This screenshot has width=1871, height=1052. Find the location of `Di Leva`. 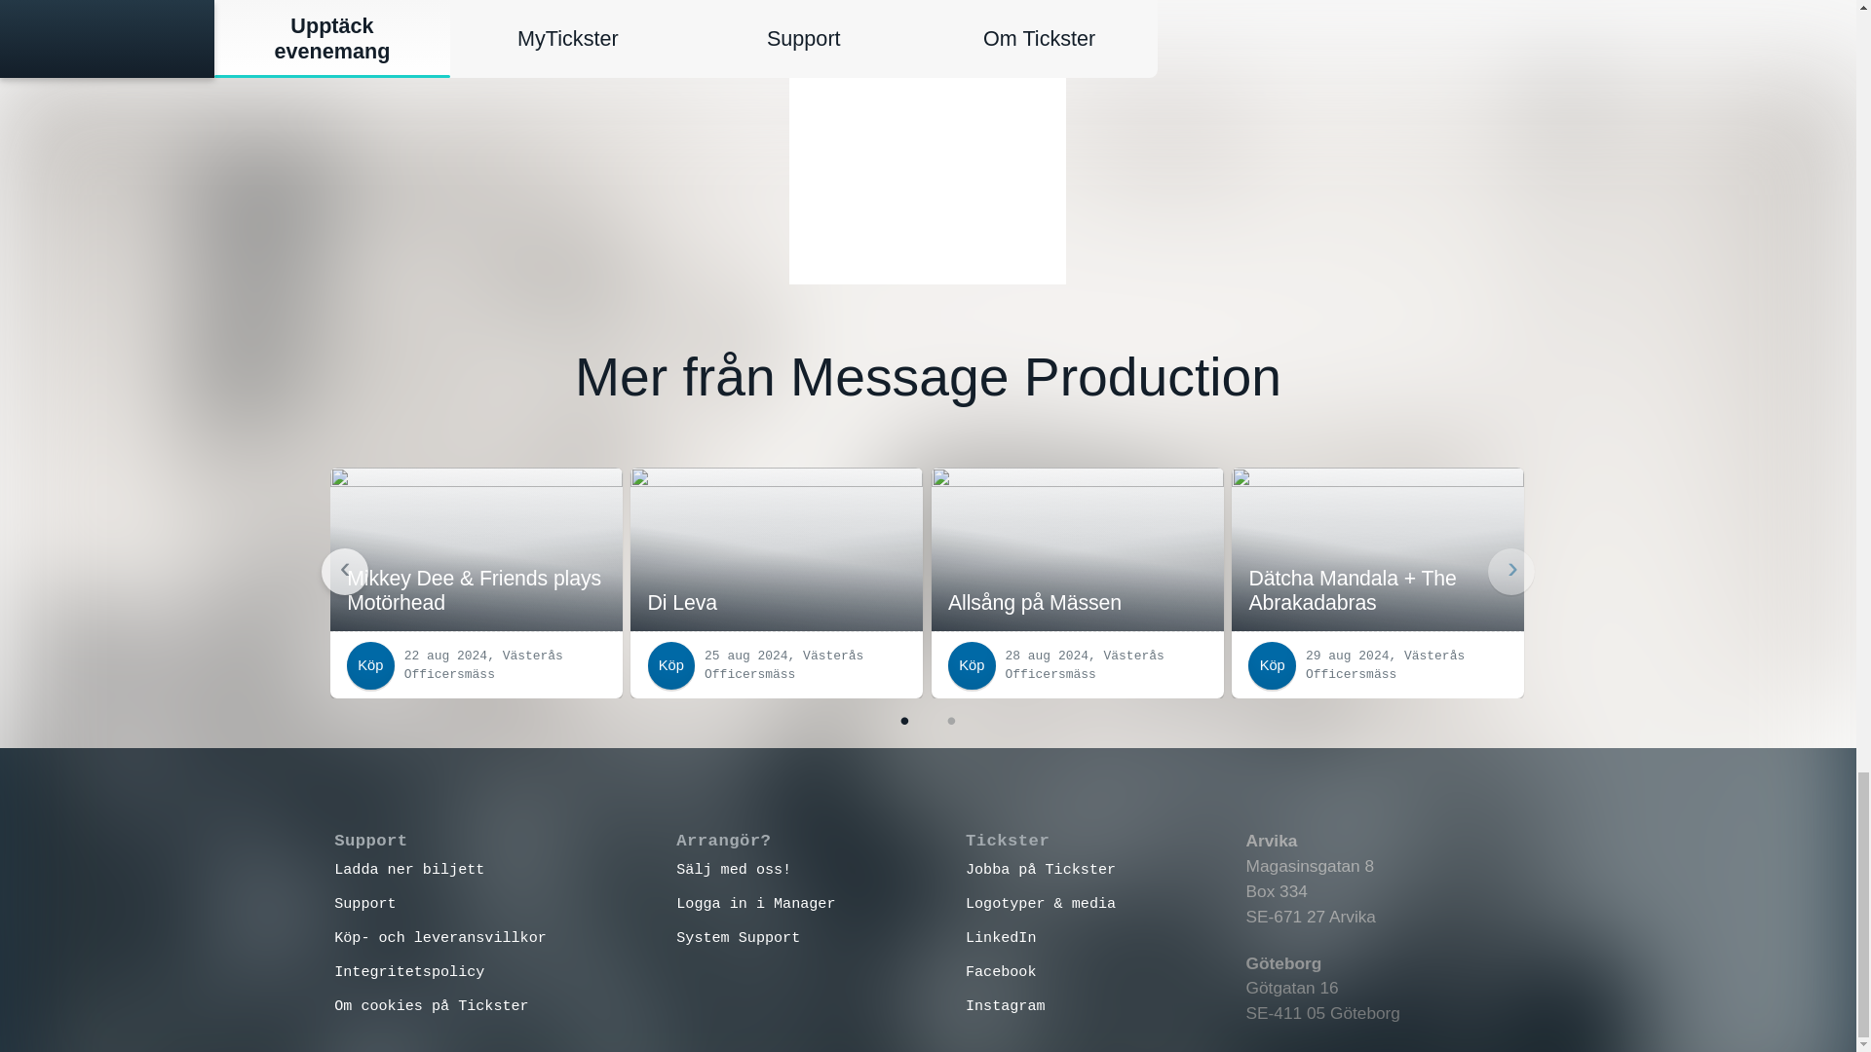

Di Leva is located at coordinates (776, 549).